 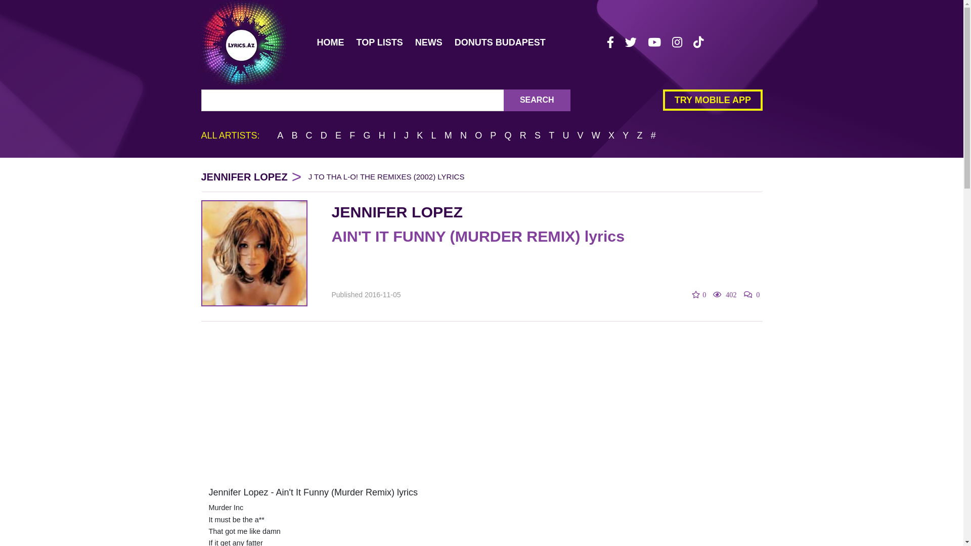 What do you see at coordinates (478, 135) in the screenshot?
I see `O` at bounding box center [478, 135].